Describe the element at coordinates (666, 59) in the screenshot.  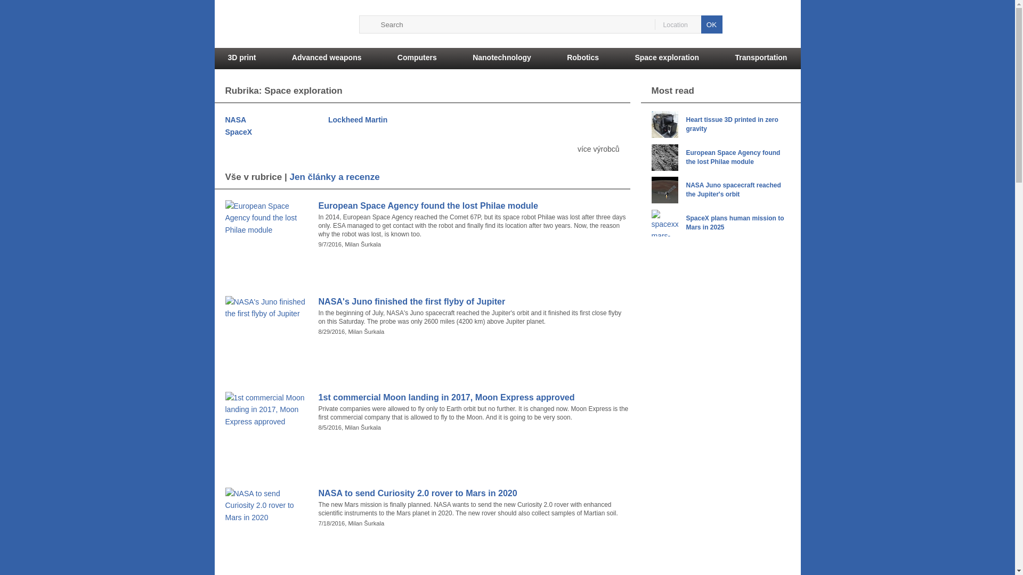
I see `Space exploration` at that location.